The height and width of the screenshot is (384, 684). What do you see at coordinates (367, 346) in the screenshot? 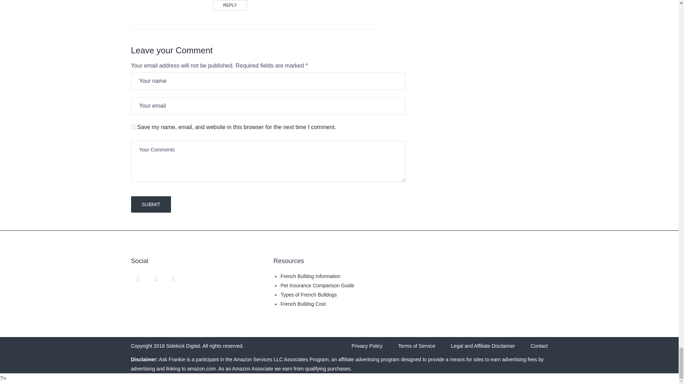
I see `Privacy Policy` at bounding box center [367, 346].